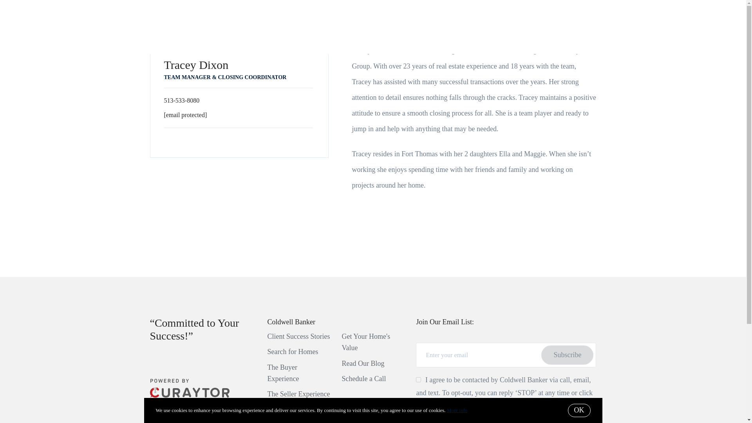 Image resolution: width=752 pixels, height=423 pixels. Describe the element at coordinates (190, 395) in the screenshot. I see `curaytor-horizontal` at that location.